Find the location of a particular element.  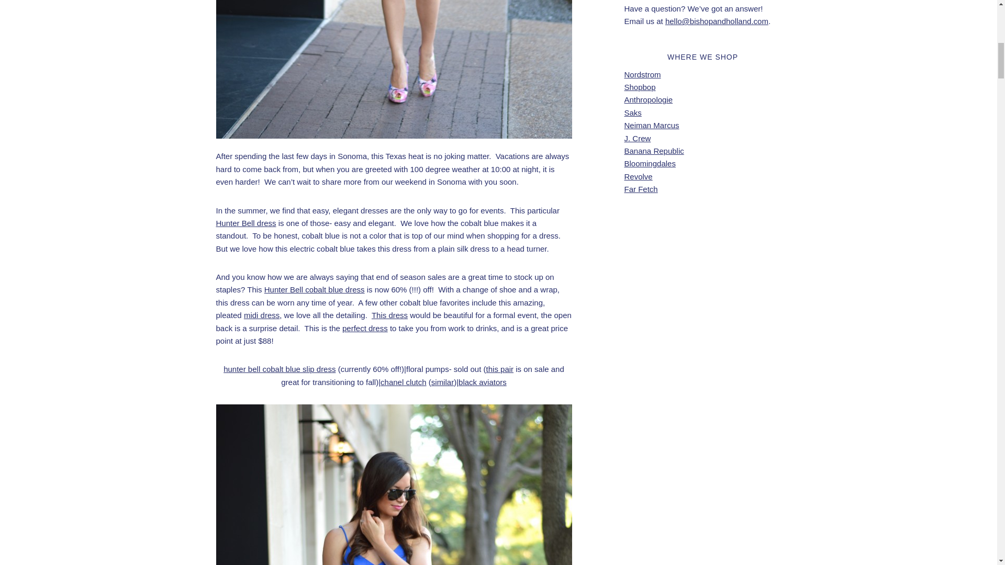

Hunter Bell cobalt blue dress is located at coordinates (314, 289).